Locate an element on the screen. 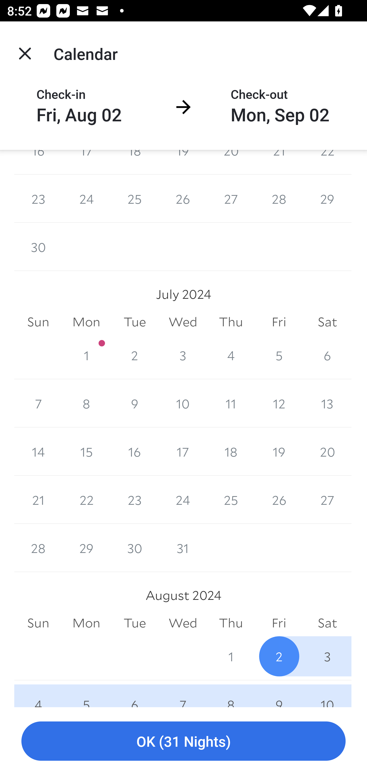  OK (31 Nights) is located at coordinates (183, 741).